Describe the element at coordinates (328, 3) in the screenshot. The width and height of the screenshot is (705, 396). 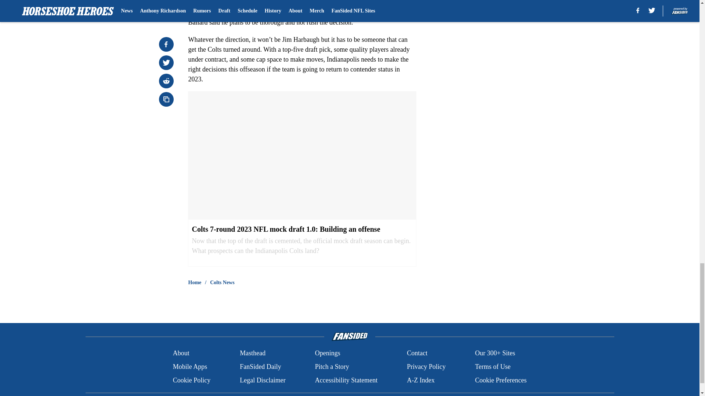
I see `hoping that the Colts go a different direction` at that location.